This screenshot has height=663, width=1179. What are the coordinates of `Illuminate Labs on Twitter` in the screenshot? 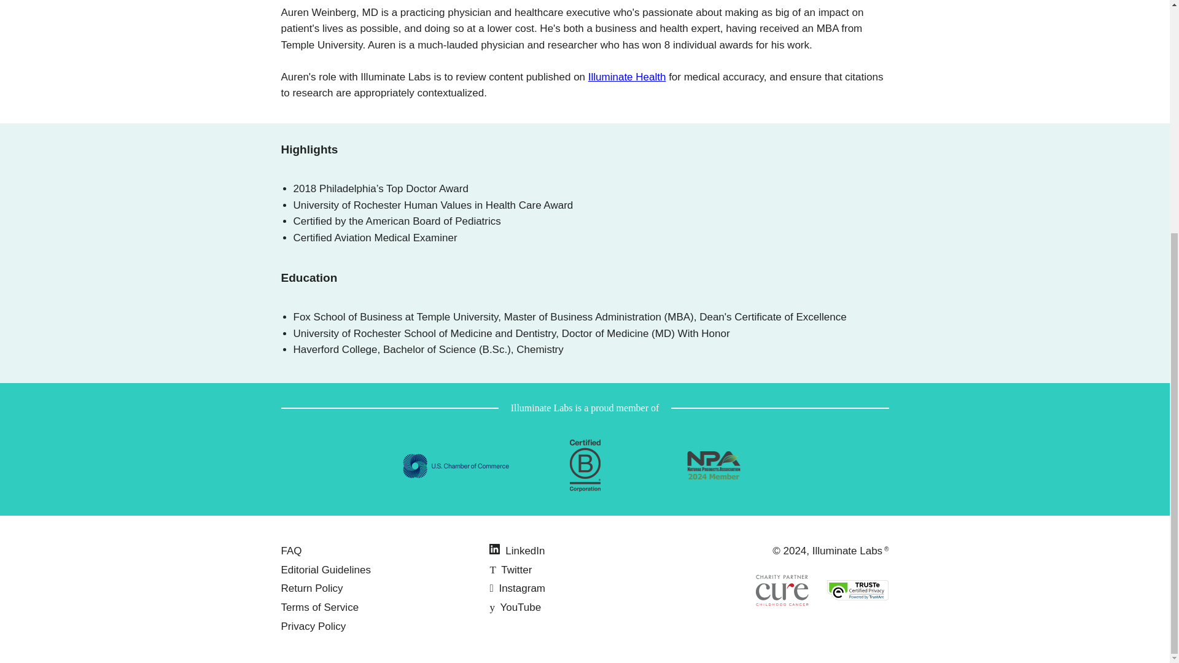 It's located at (510, 570).